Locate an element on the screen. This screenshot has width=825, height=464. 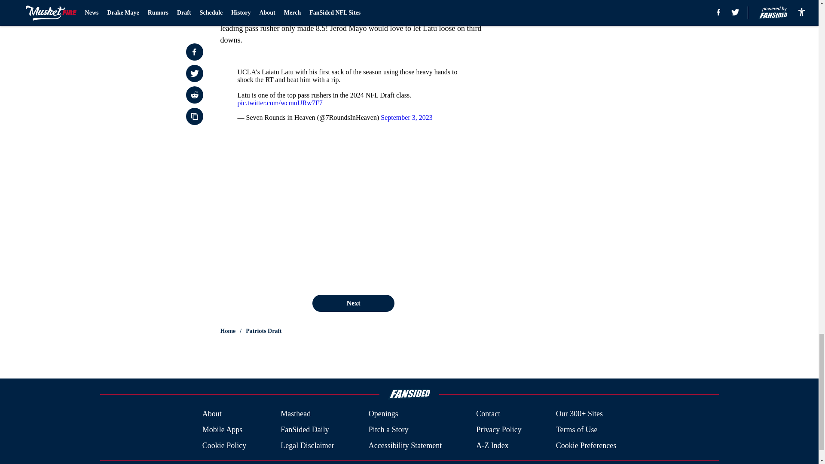
Contact is located at coordinates (488, 414).